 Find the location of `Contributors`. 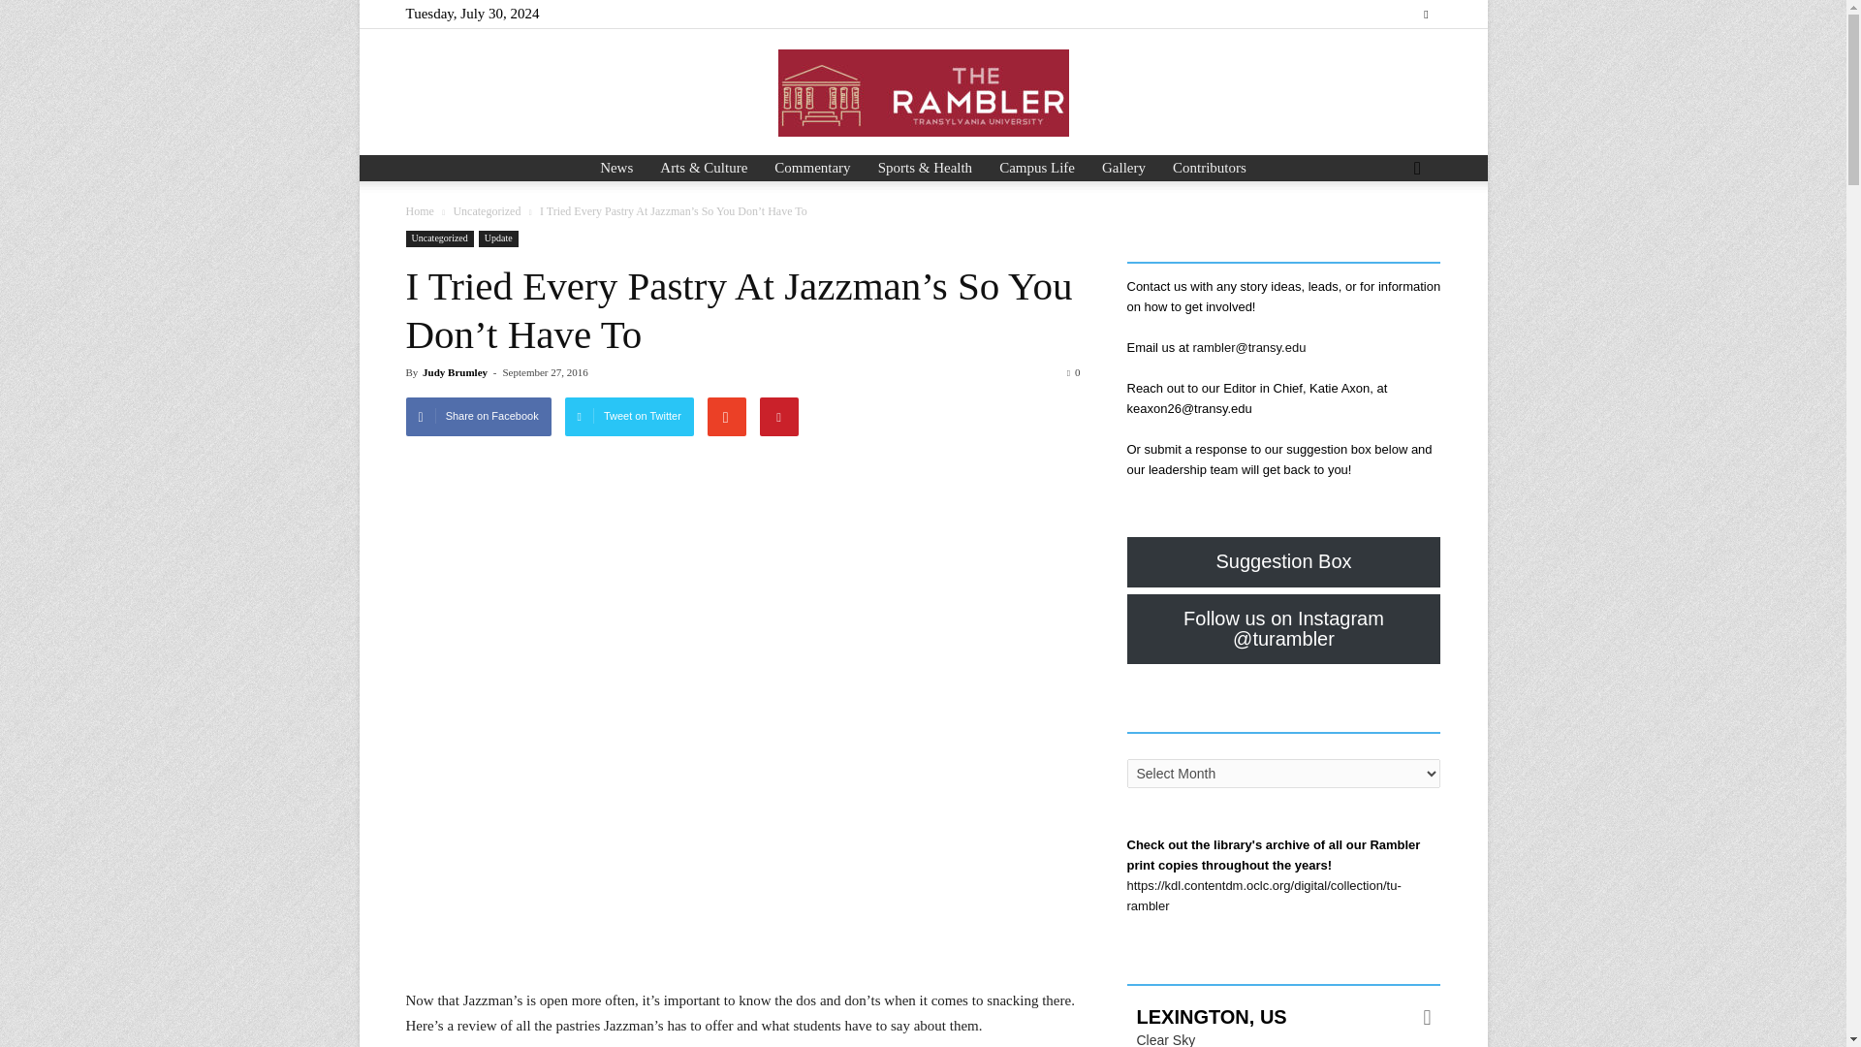

Contributors is located at coordinates (1210, 167).